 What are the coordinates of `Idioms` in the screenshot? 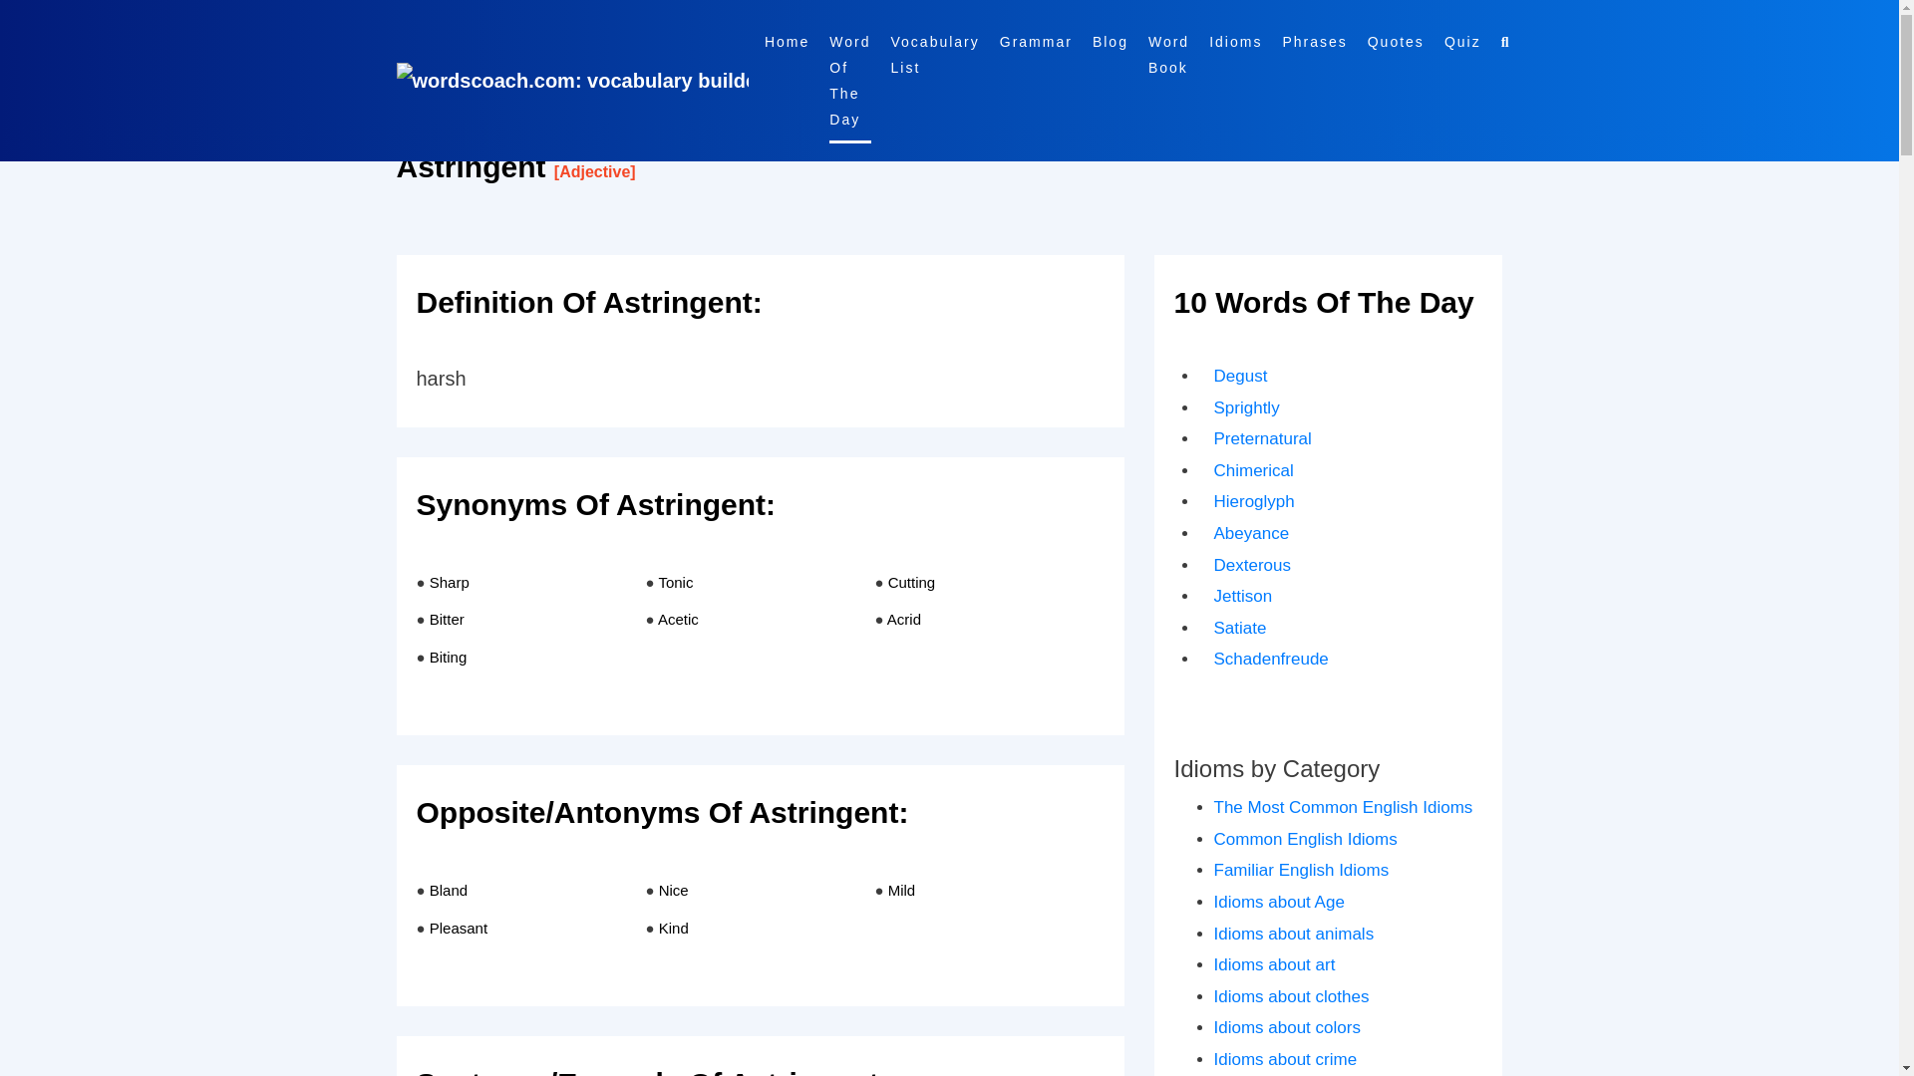 It's located at (1235, 42).